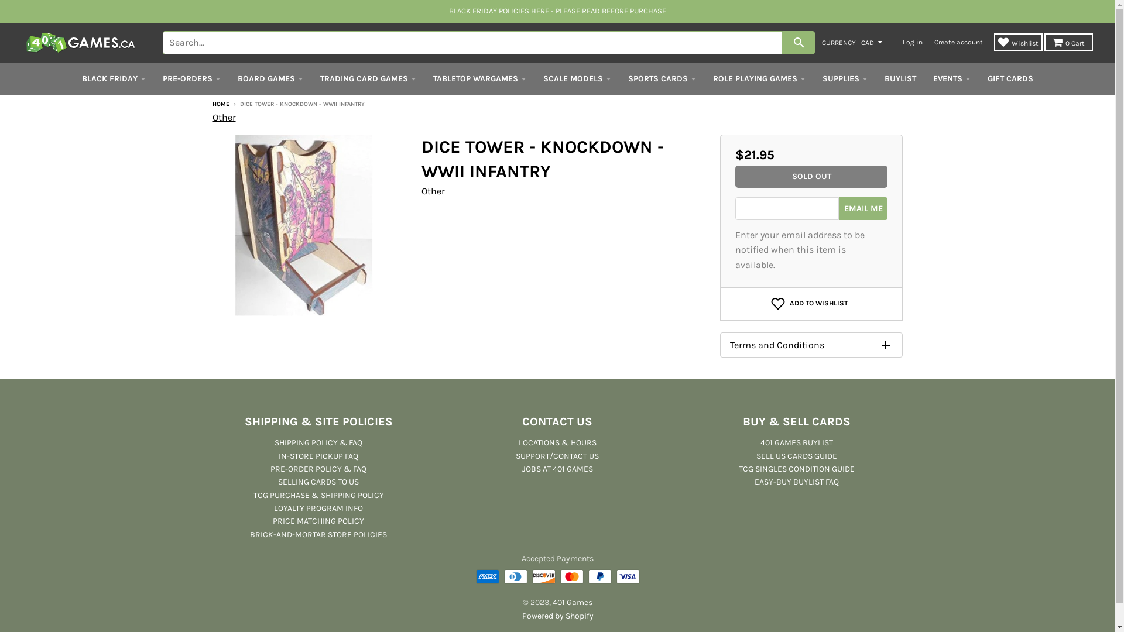  I want to click on SELL US CARDS GUIDE, so click(797, 455).